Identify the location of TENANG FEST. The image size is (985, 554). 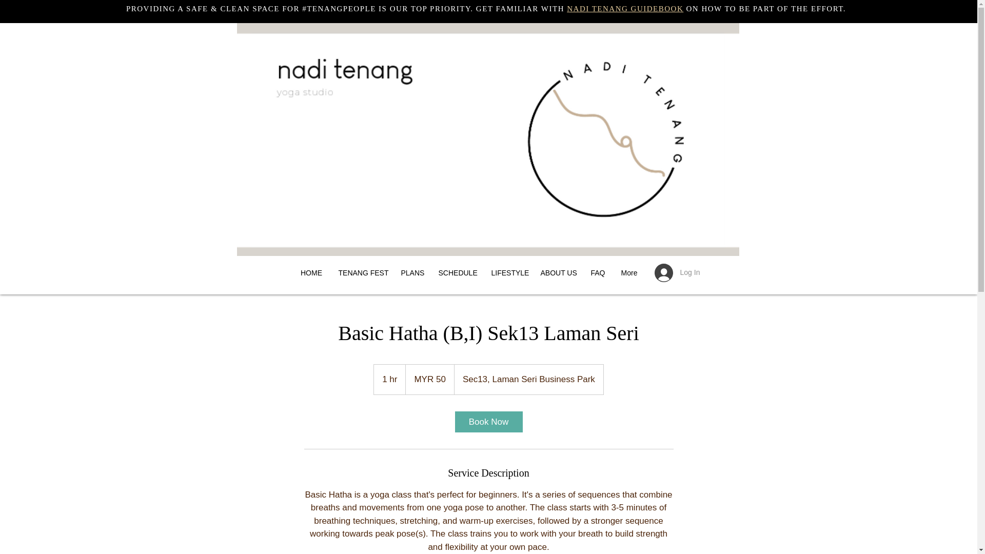
(361, 273).